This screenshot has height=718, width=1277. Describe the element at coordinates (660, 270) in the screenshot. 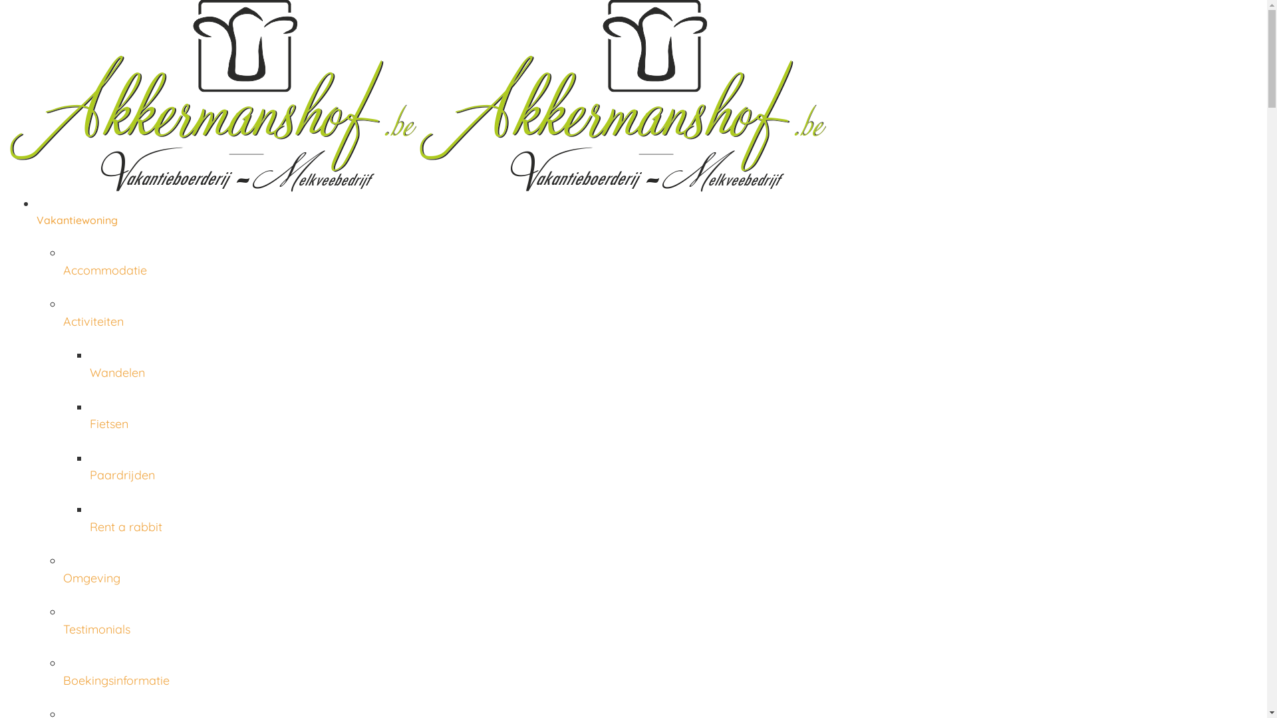

I see `Accommodatie` at that location.